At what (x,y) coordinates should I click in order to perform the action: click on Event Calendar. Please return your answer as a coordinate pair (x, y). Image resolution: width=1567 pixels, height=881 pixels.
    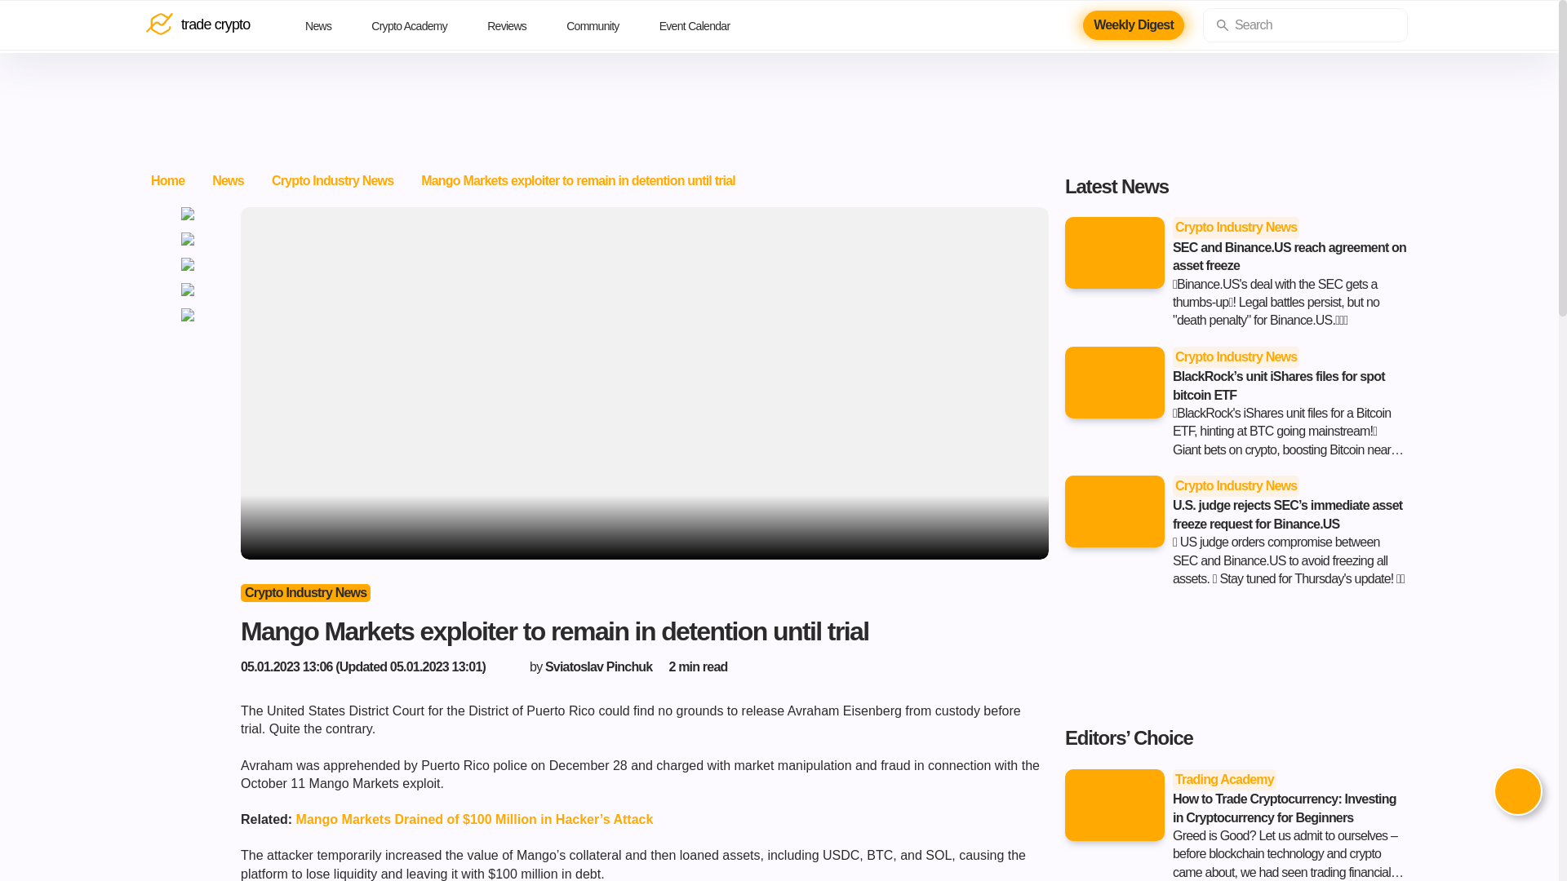
    Looking at the image, I should click on (707, 25).